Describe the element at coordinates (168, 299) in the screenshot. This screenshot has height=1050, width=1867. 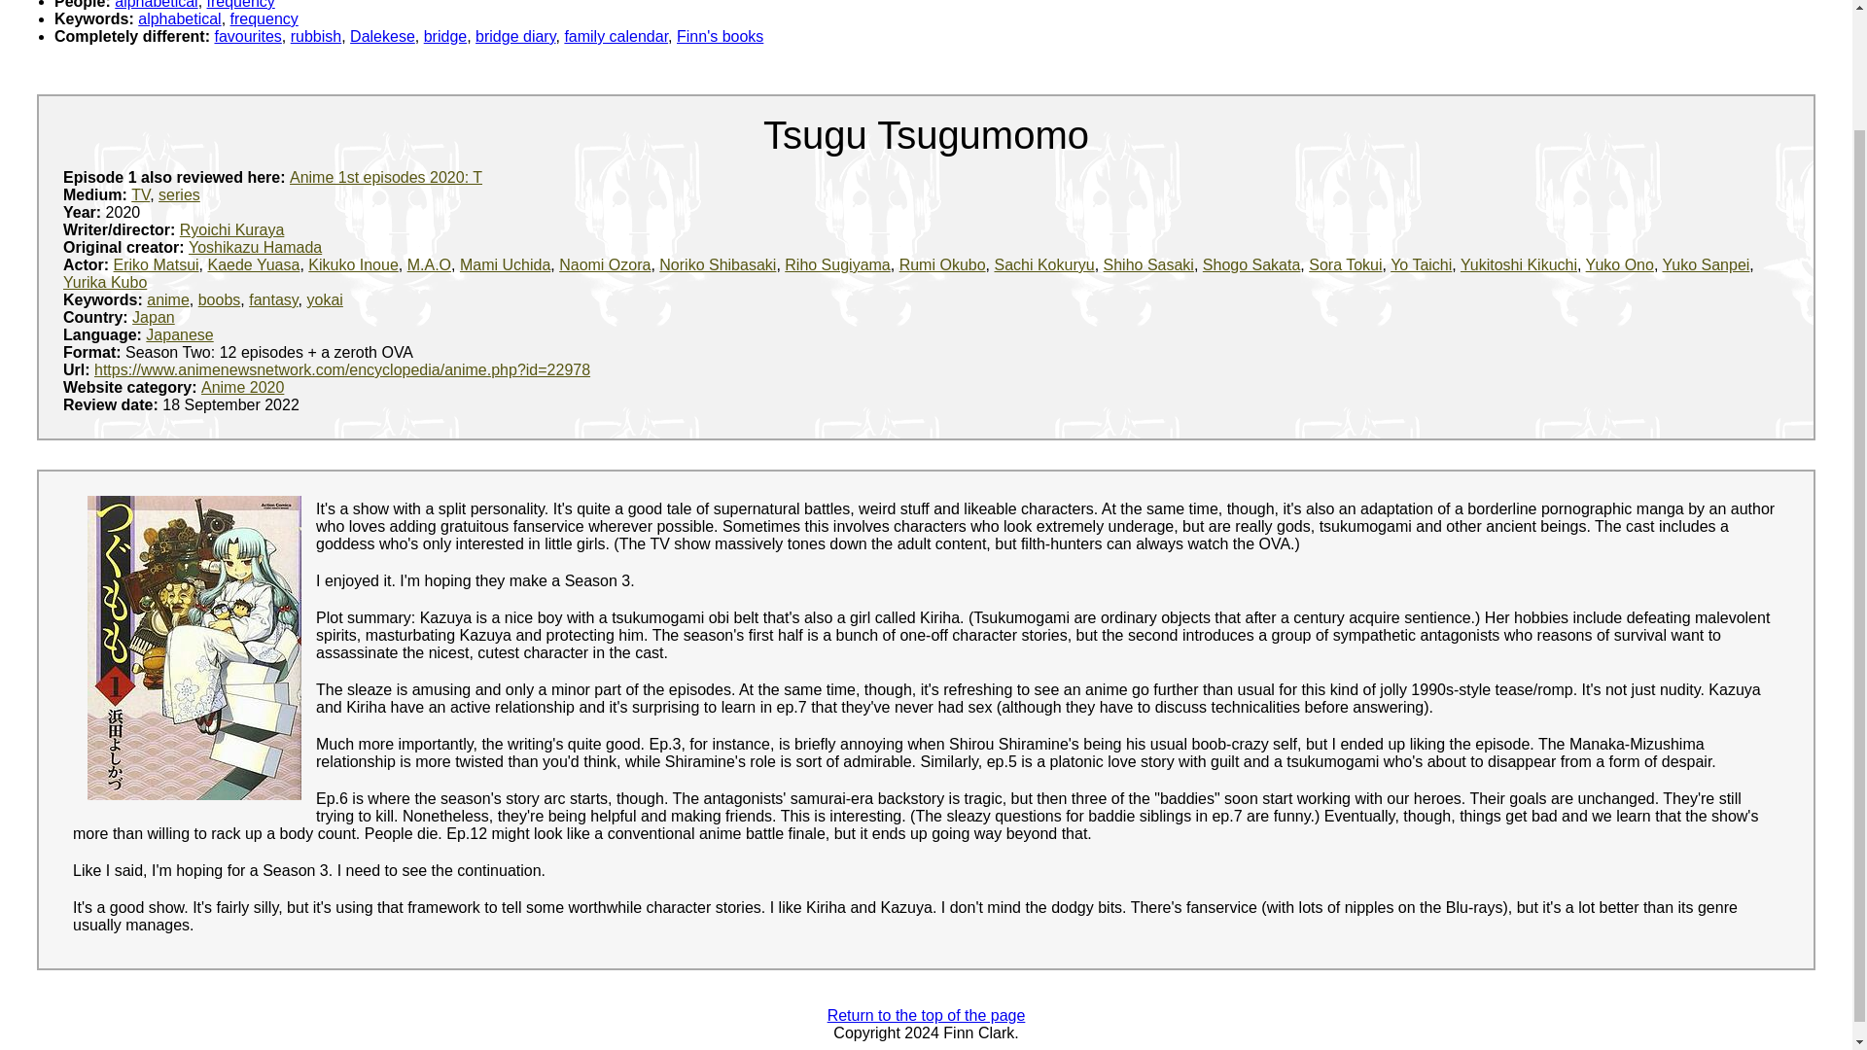
I see `anime` at that location.